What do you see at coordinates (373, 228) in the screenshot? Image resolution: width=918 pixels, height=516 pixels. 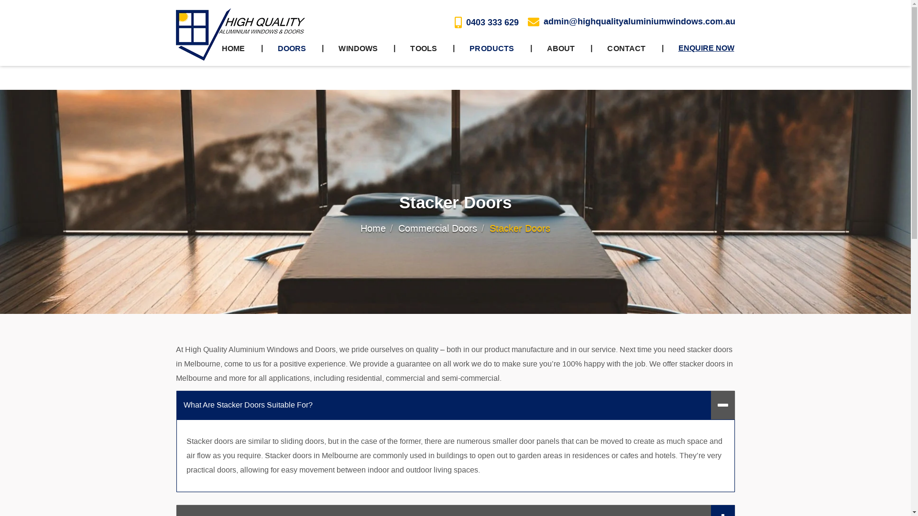 I see `Home` at bounding box center [373, 228].